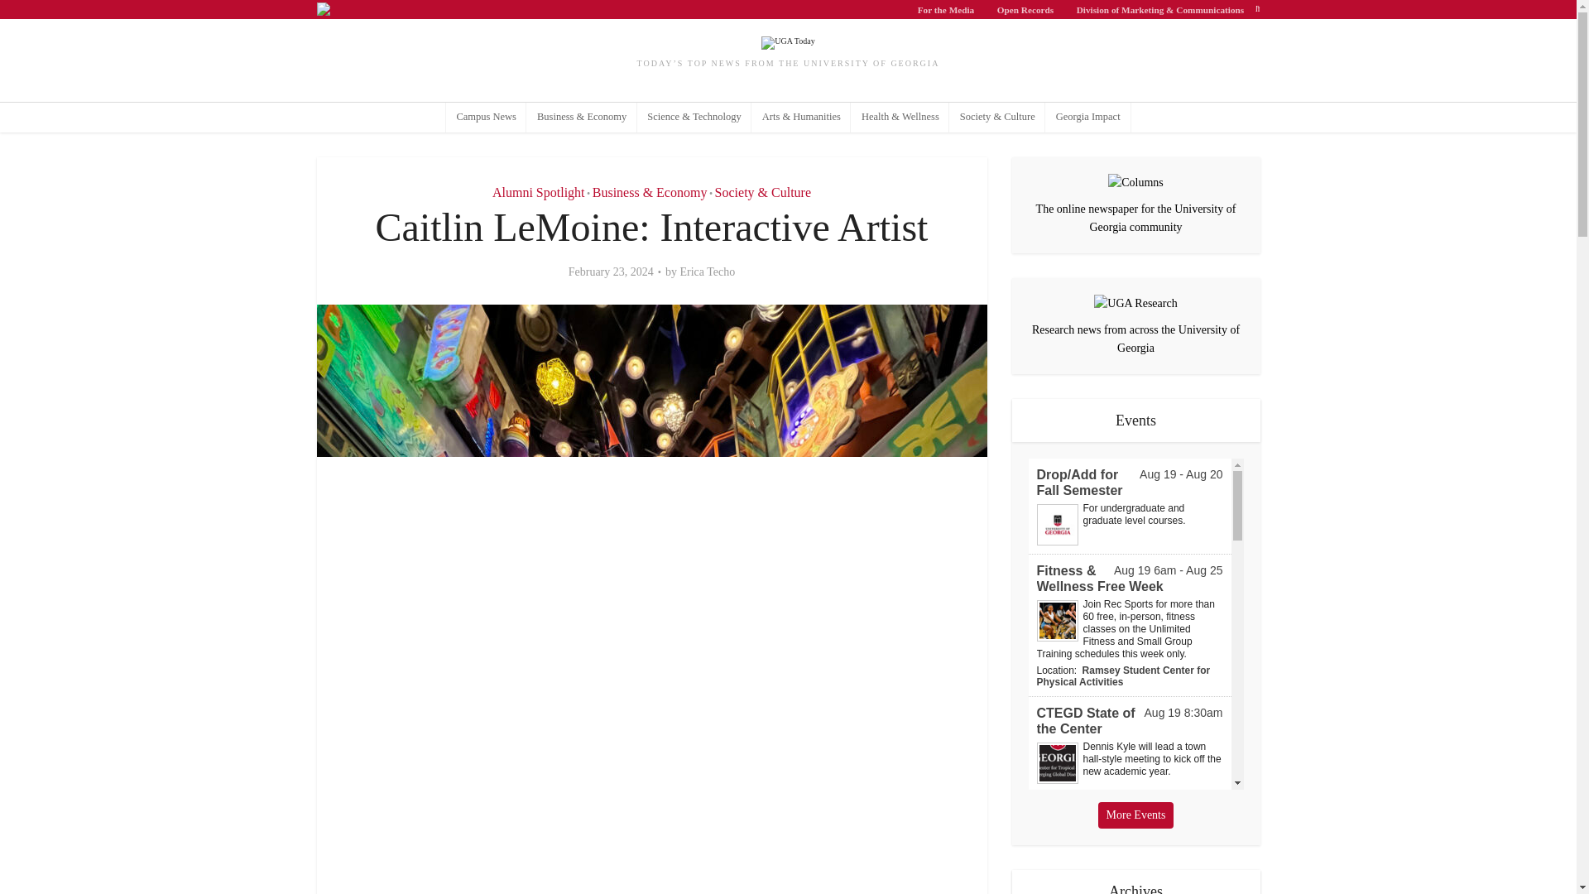 This screenshot has height=894, width=1589. I want to click on Alumni Spotlight, so click(538, 192).